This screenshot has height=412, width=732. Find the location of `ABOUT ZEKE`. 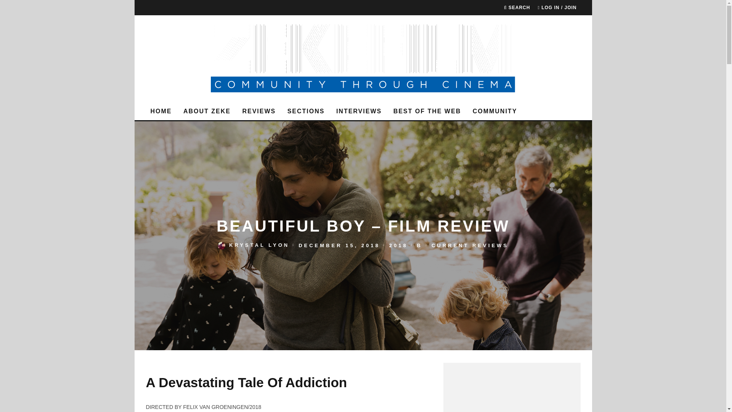

ABOUT ZEKE is located at coordinates (207, 111).